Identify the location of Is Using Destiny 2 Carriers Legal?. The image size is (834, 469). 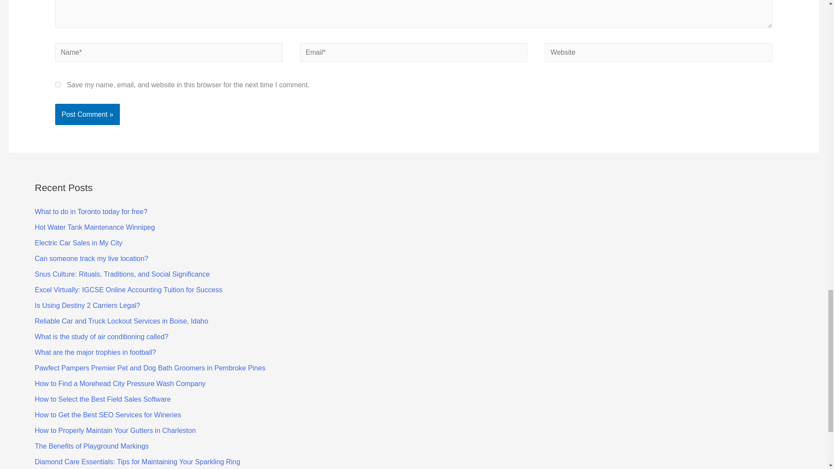
(87, 305).